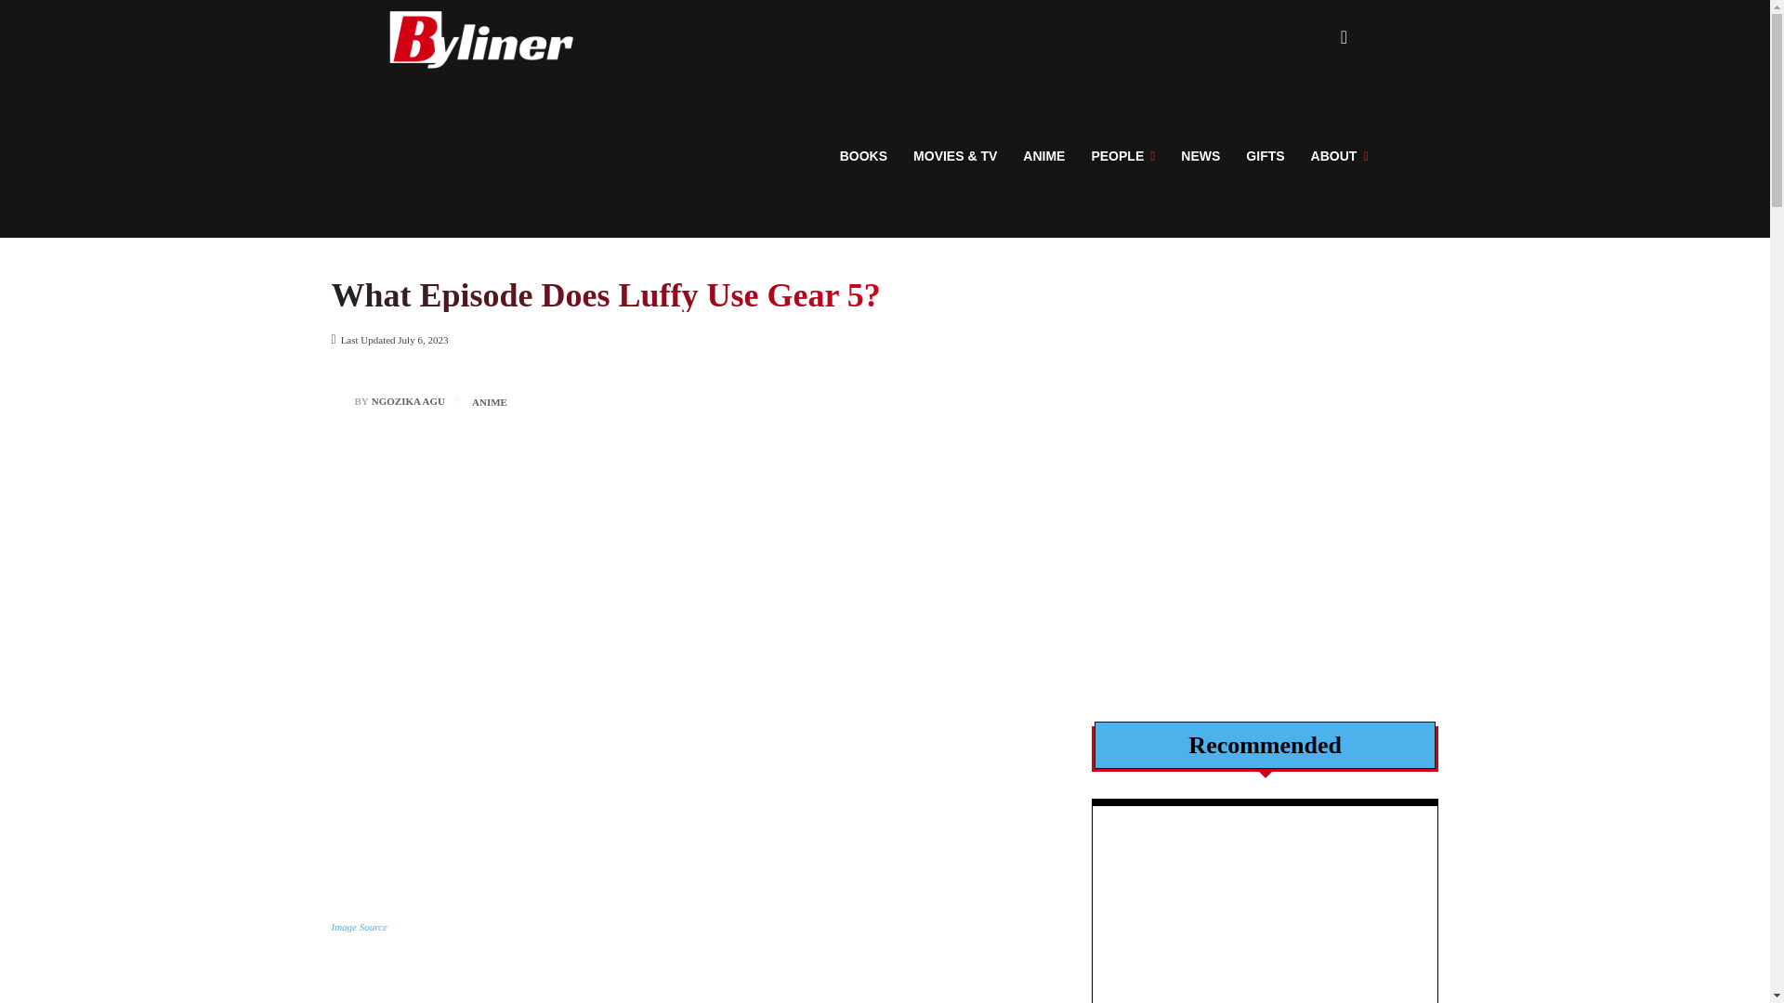 The width and height of the screenshot is (1784, 1003). What do you see at coordinates (864, 156) in the screenshot?
I see `BOOKS` at bounding box center [864, 156].